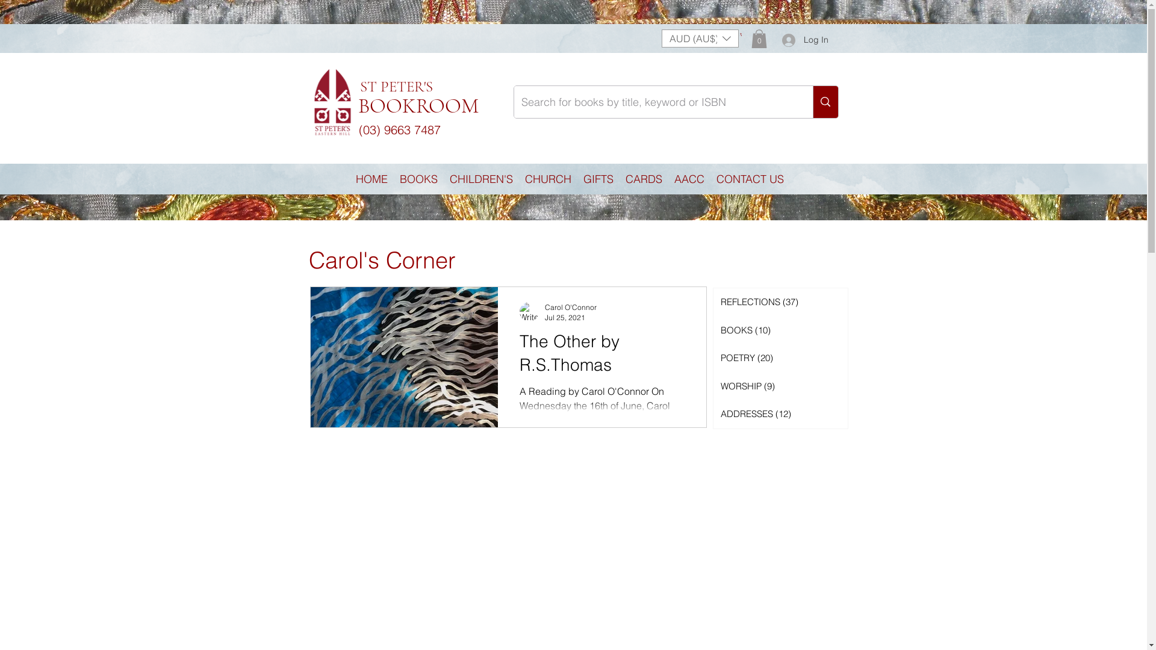 The image size is (1156, 650). What do you see at coordinates (780, 386) in the screenshot?
I see `WORSHIP (9)` at bounding box center [780, 386].